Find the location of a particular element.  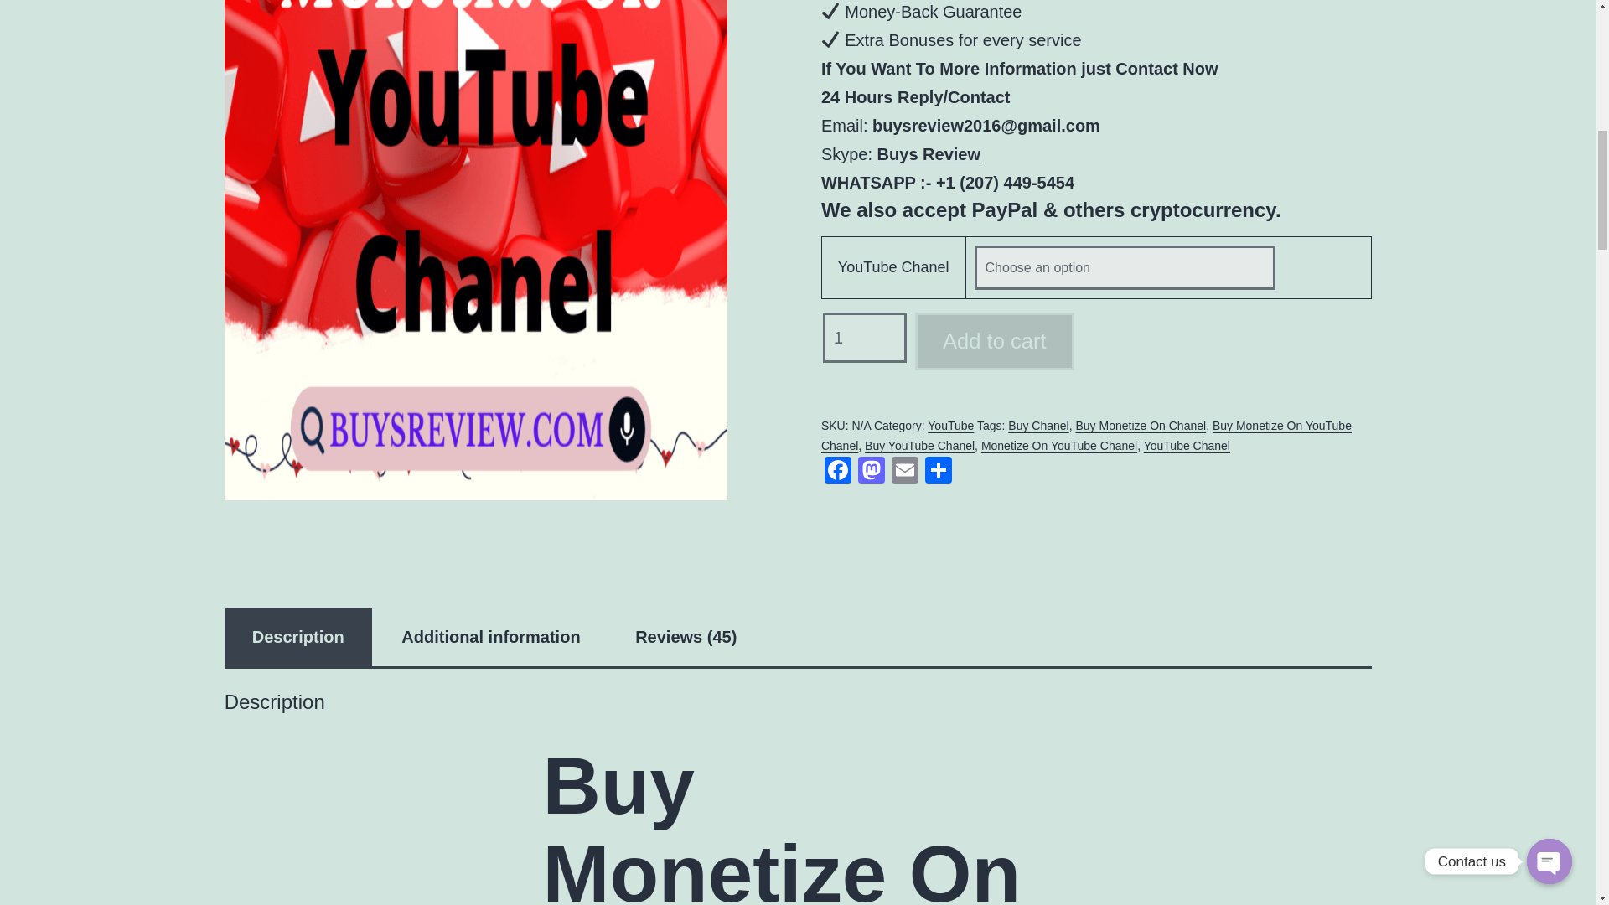

Additional information is located at coordinates (490, 636).